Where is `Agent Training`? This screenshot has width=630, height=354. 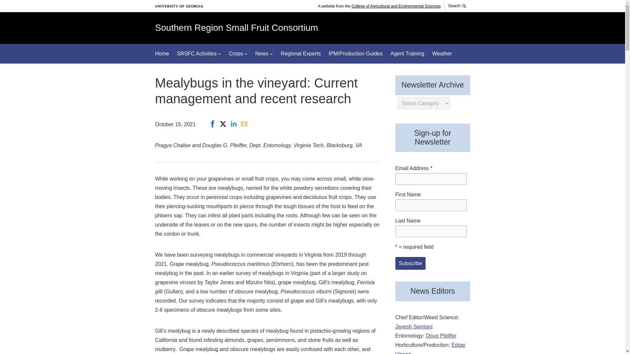
Agent Training is located at coordinates (407, 54).